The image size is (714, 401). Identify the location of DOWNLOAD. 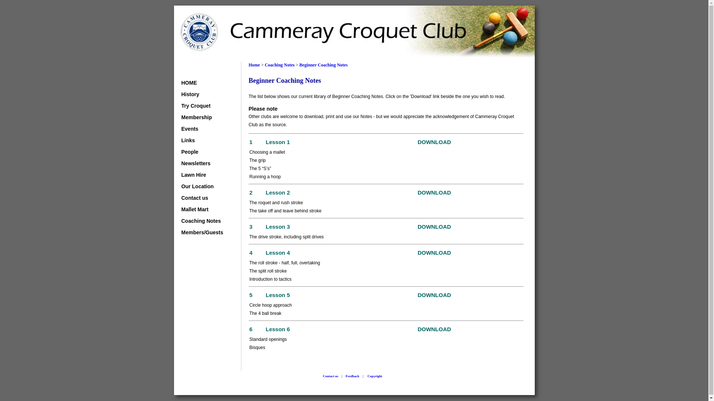
(434, 227).